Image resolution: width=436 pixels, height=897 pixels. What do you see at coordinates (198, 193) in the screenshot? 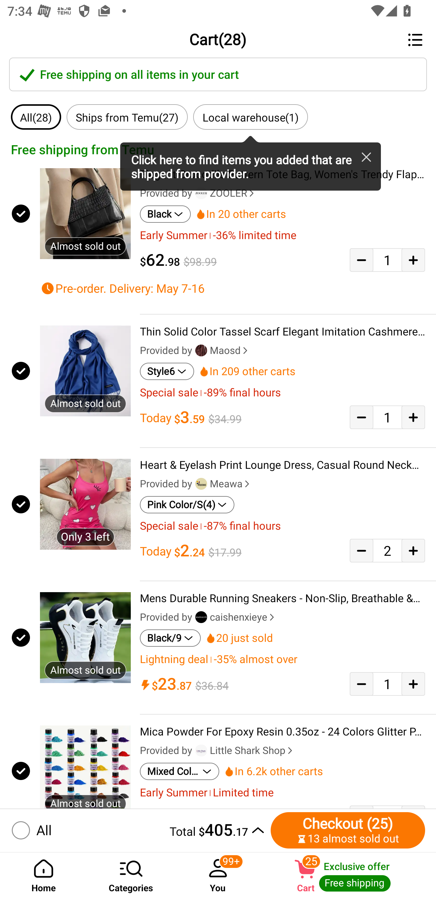
I see `Provided by ZOOLER` at bounding box center [198, 193].